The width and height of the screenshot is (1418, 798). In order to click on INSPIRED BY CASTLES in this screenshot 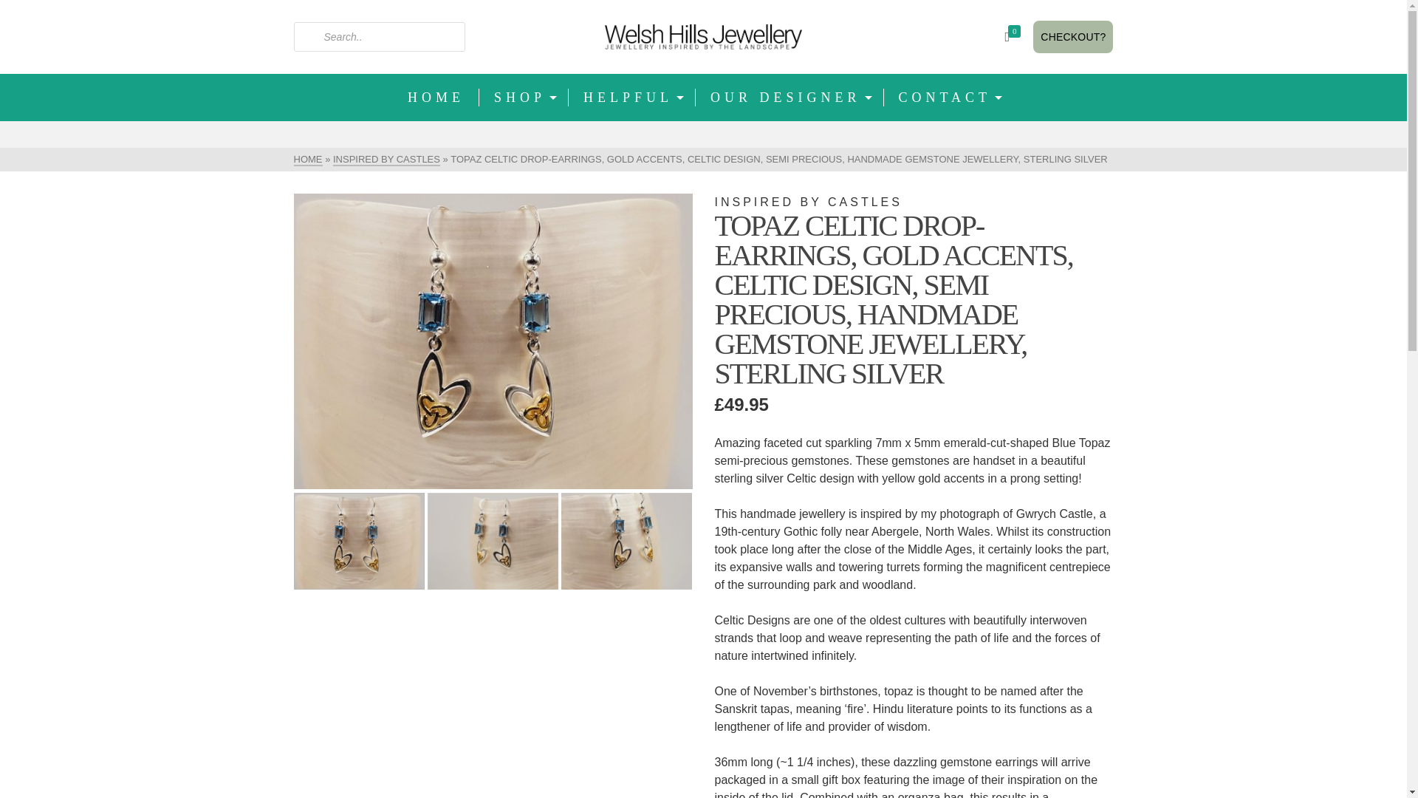, I will do `click(386, 160)`.